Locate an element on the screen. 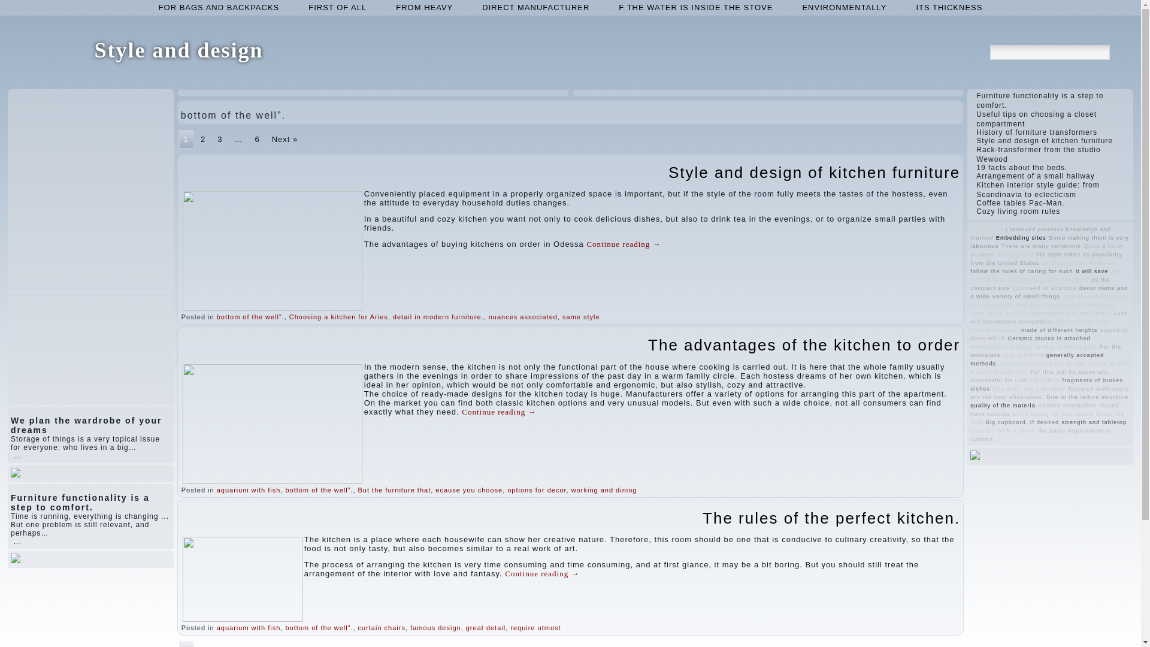 Image resolution: width=1150 pixels, height=647 pixels. great detail is located at coordinates (485, 628).